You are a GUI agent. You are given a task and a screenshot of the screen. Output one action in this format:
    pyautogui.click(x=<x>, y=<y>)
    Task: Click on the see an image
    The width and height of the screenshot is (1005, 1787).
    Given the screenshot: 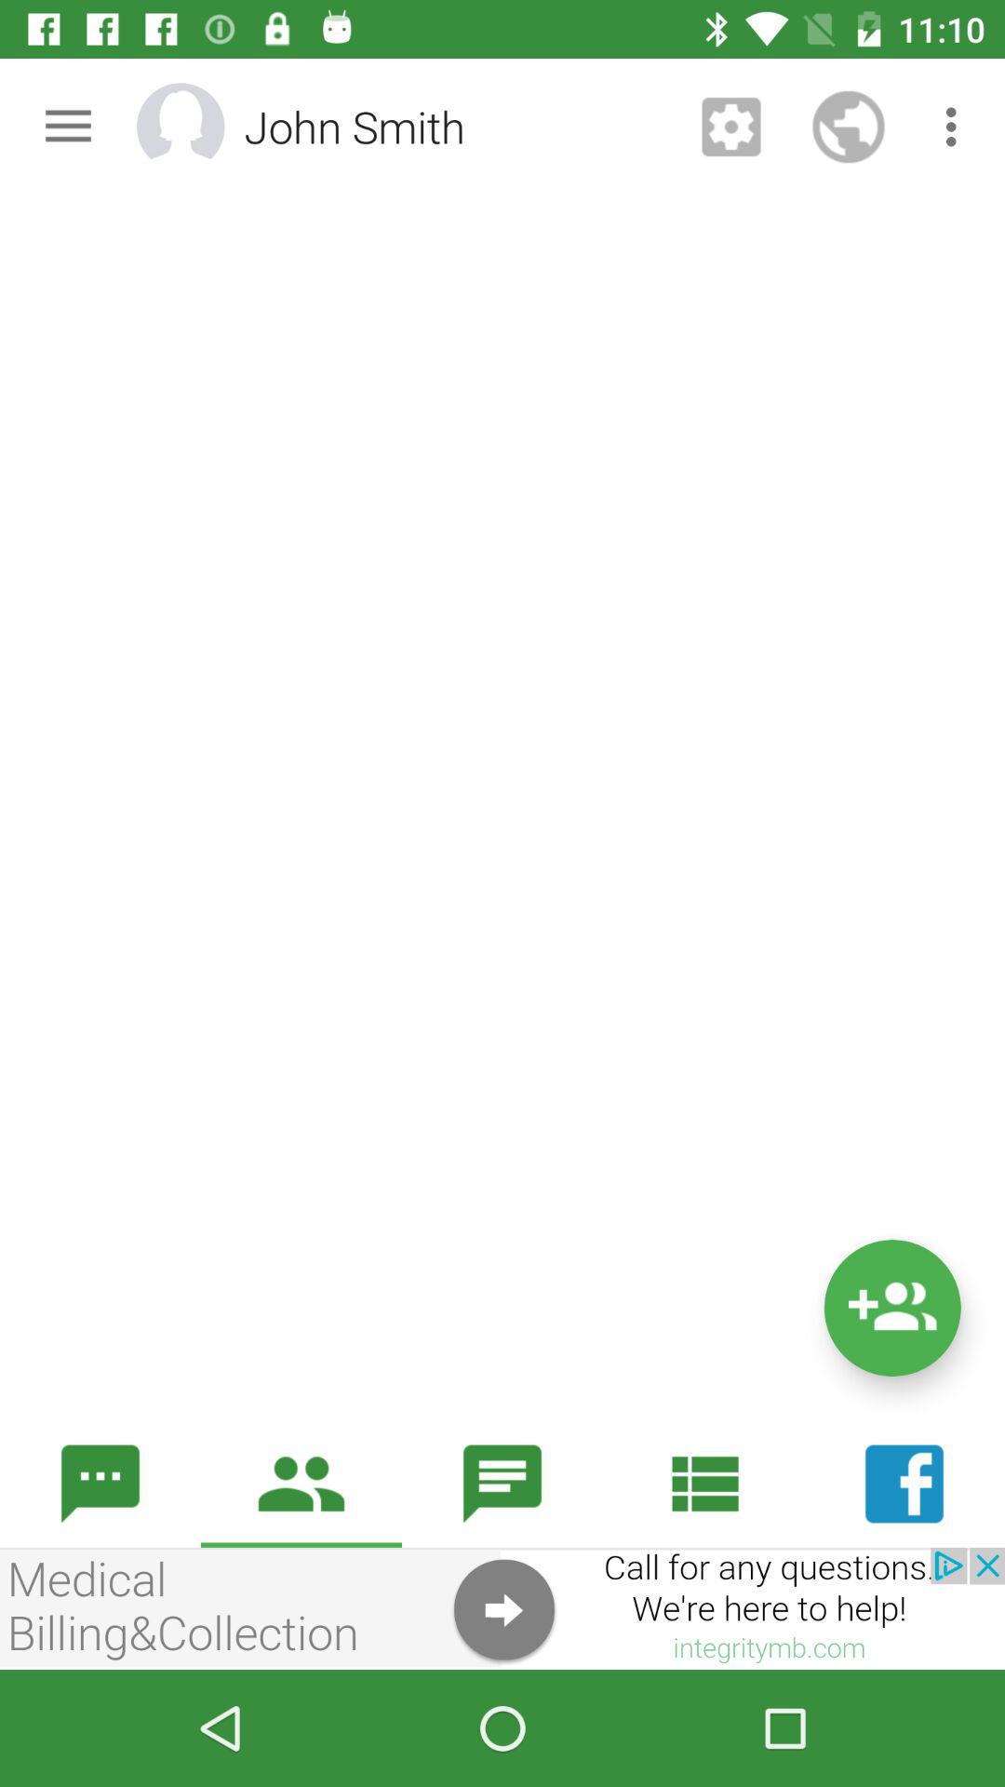 What is the action you would take?
    pyautogui.click(x=502, y=1608)
    